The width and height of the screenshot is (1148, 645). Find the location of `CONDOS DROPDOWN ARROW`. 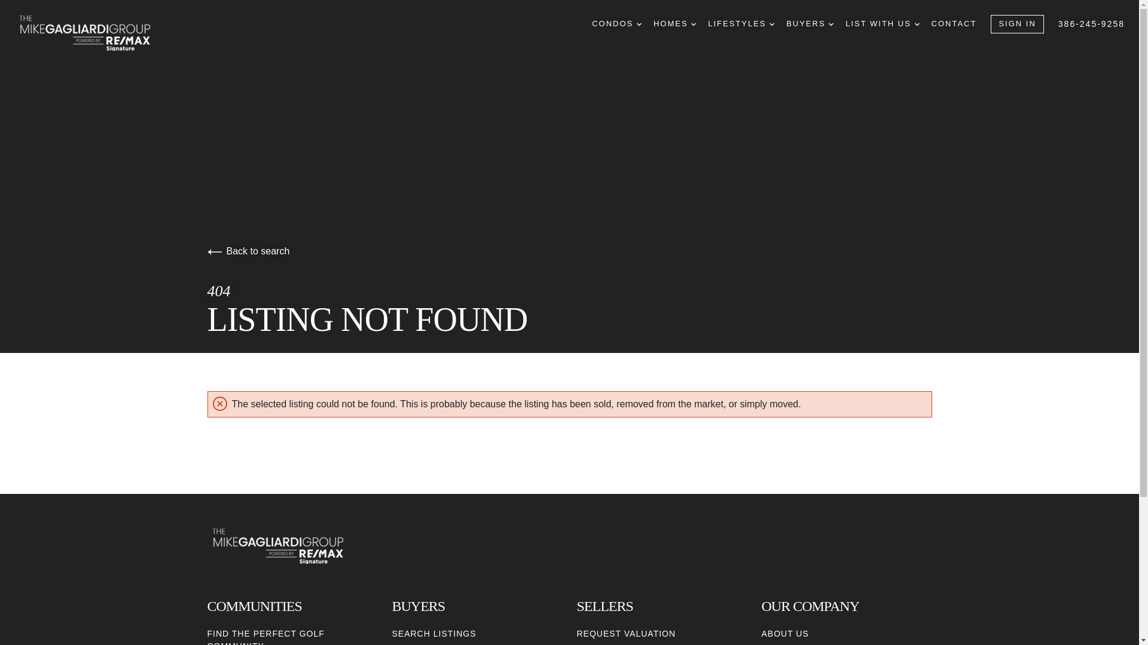

CONDOS DROPDOWN ARROW is located at coordinates (617, 24).